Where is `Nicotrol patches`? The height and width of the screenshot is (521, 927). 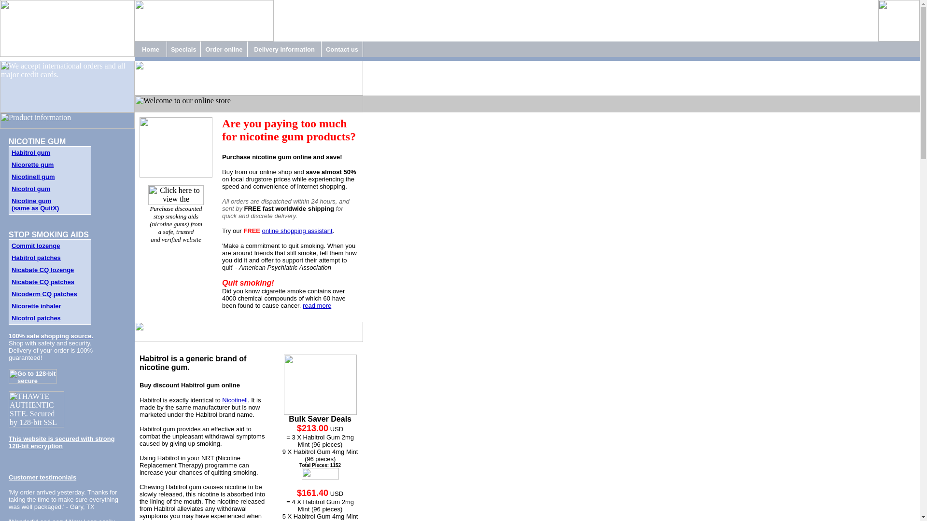 Nicotrol patches is located at coordinates (36, 318).